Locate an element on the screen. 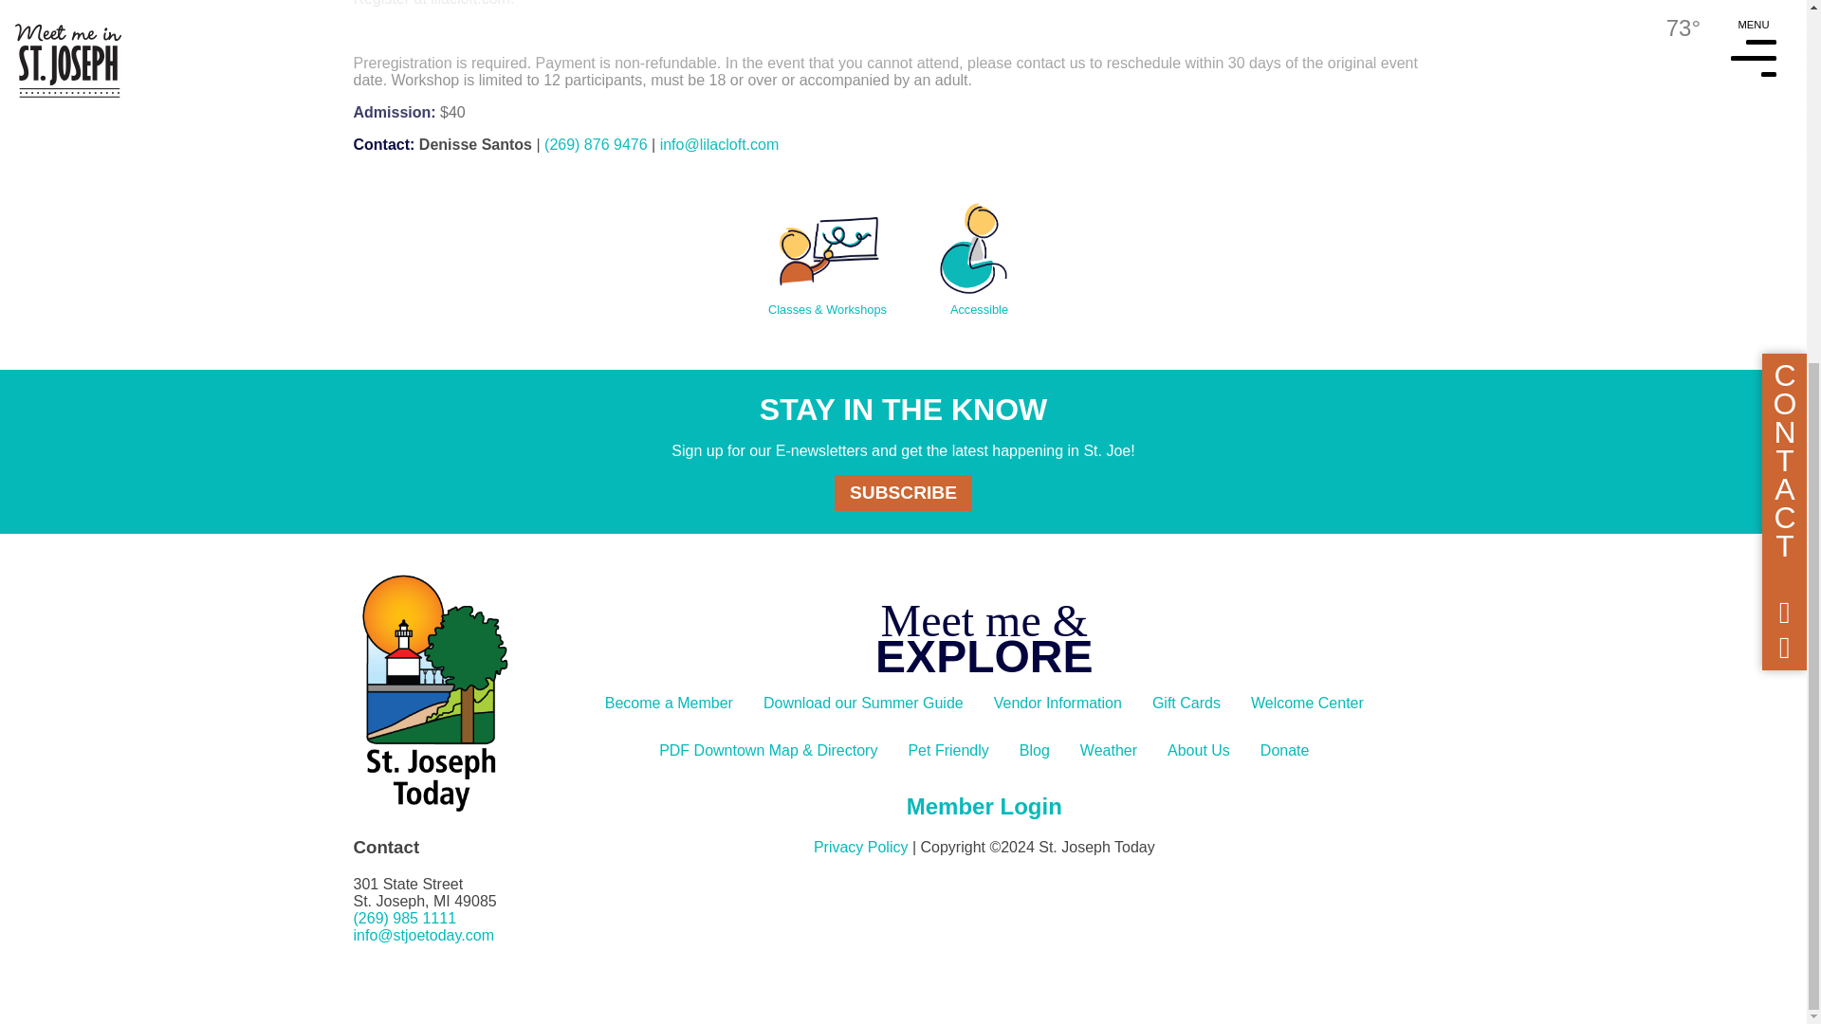 The height and width of the screenshot is (1024, 1821). Accessible is located at coordinates (979, 249).